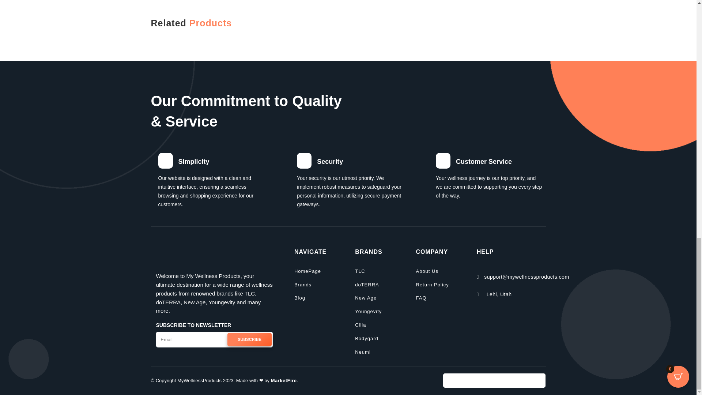 This screenshot has width=702, height=395. What do you see at coordinates (300, 298) in the screenshot?
I see `Blog` at bounding box center [300, 298].